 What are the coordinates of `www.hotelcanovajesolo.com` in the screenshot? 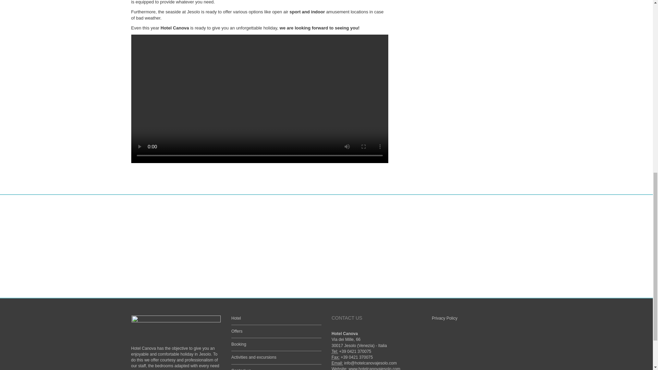 It's located at (374, 368).